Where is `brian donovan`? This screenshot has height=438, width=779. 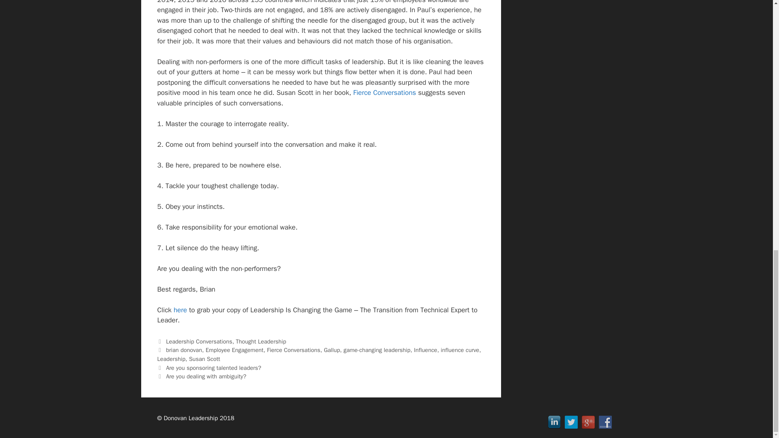 brian donovan is located at coordinates (183, 350).